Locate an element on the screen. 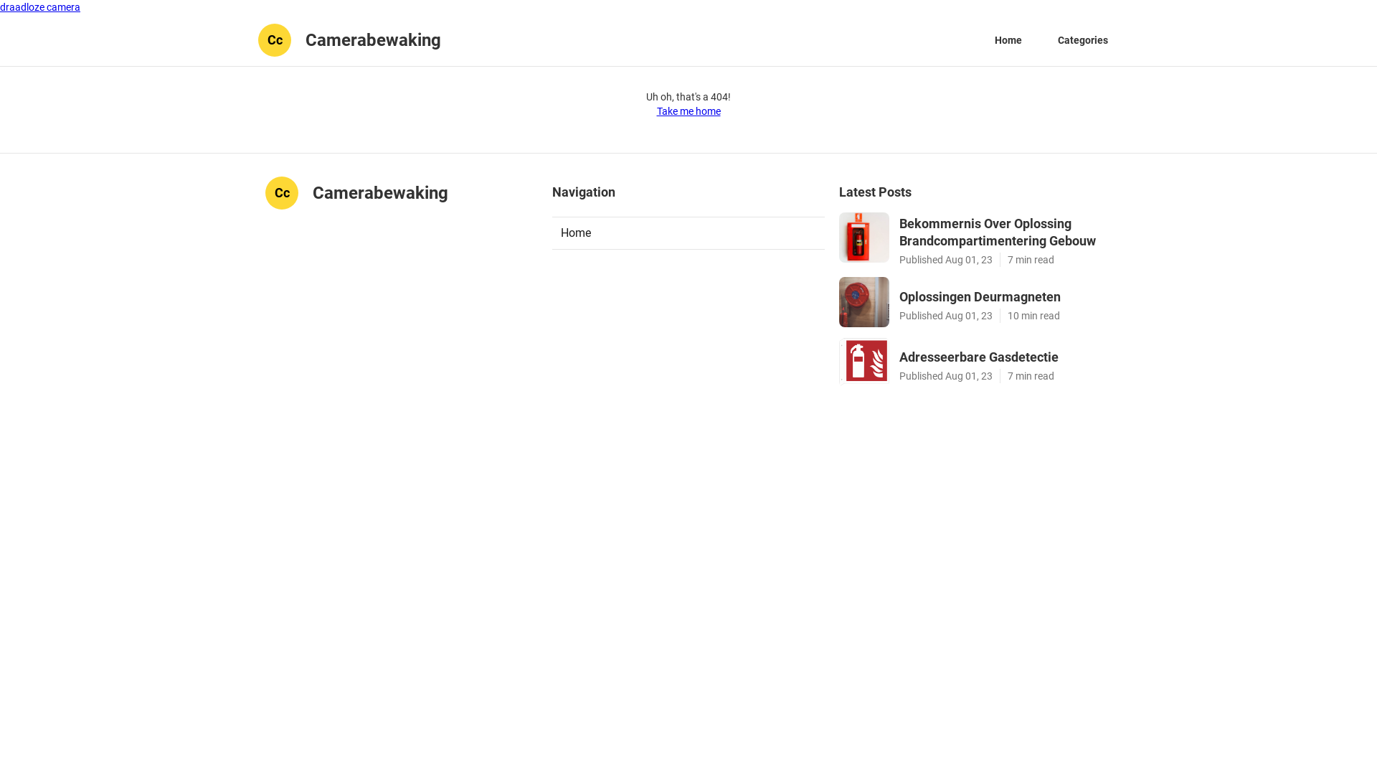  Take me home is located at coordinates (688, 111).